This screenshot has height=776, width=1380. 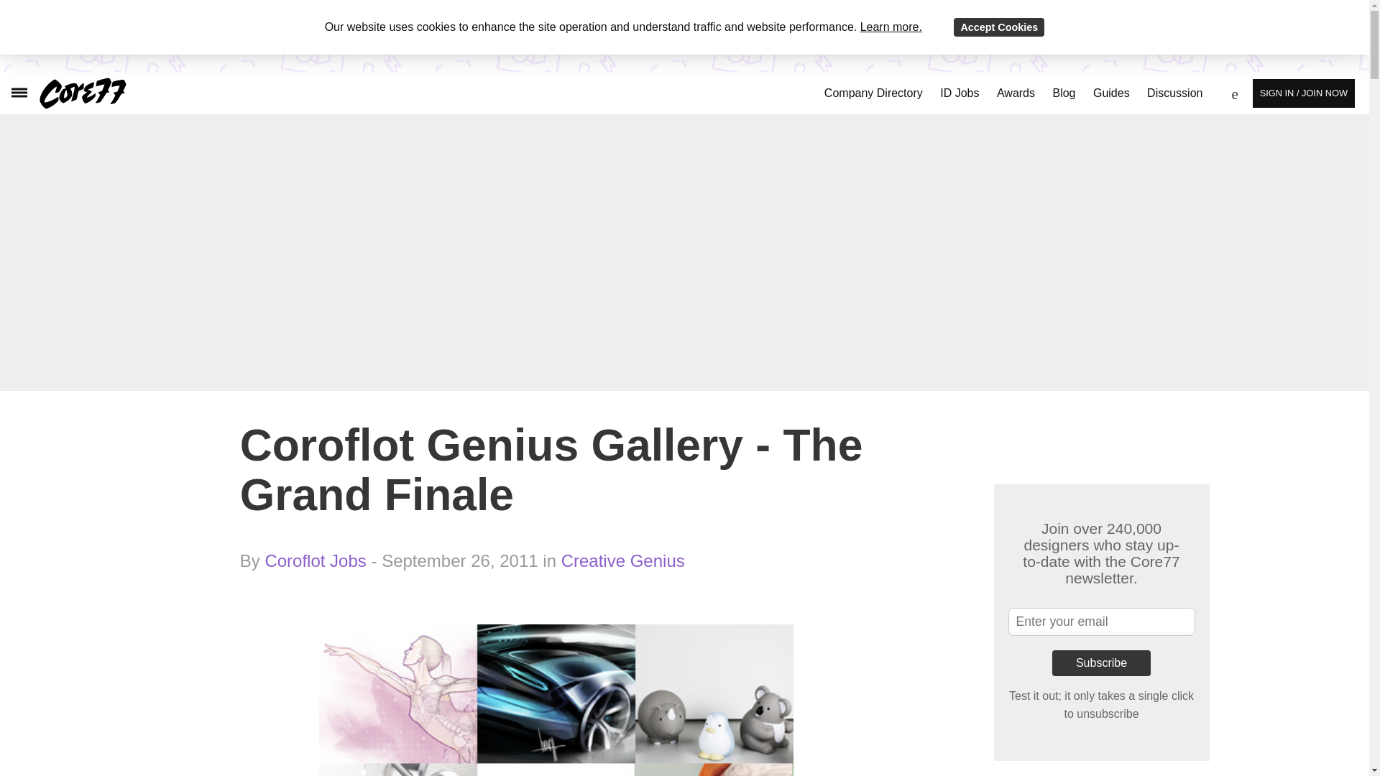 I want to click on Blog, so click(x=1063, y=93).